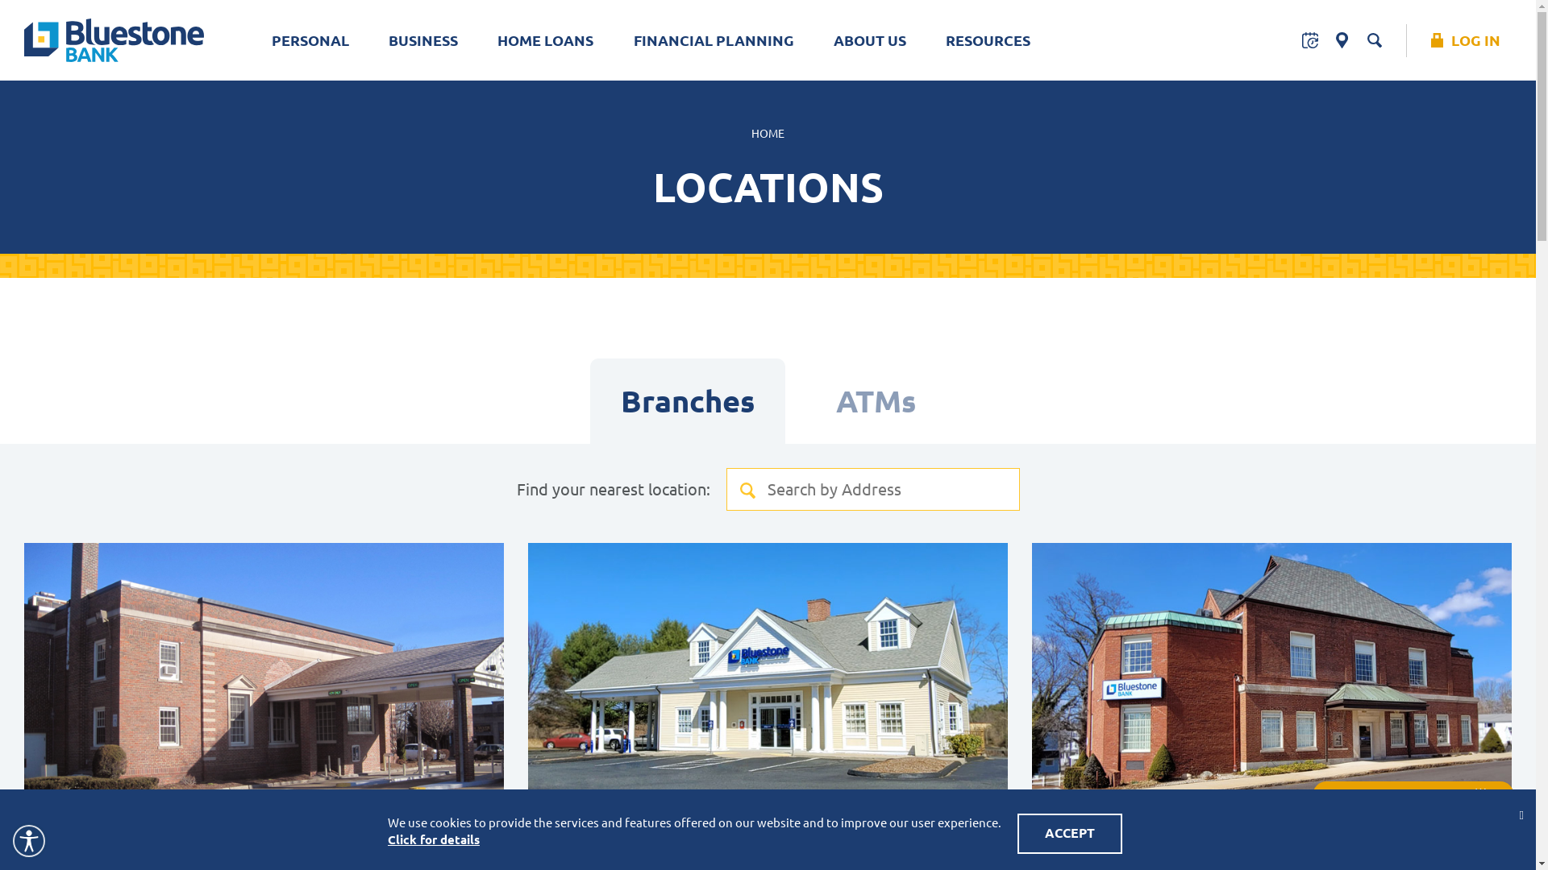 This screenshot has width=1548, height=870. What do you see at coordinates (546, 40) in the screenshot?
I see `HOME LOANS` at bounding box center [546, 40].